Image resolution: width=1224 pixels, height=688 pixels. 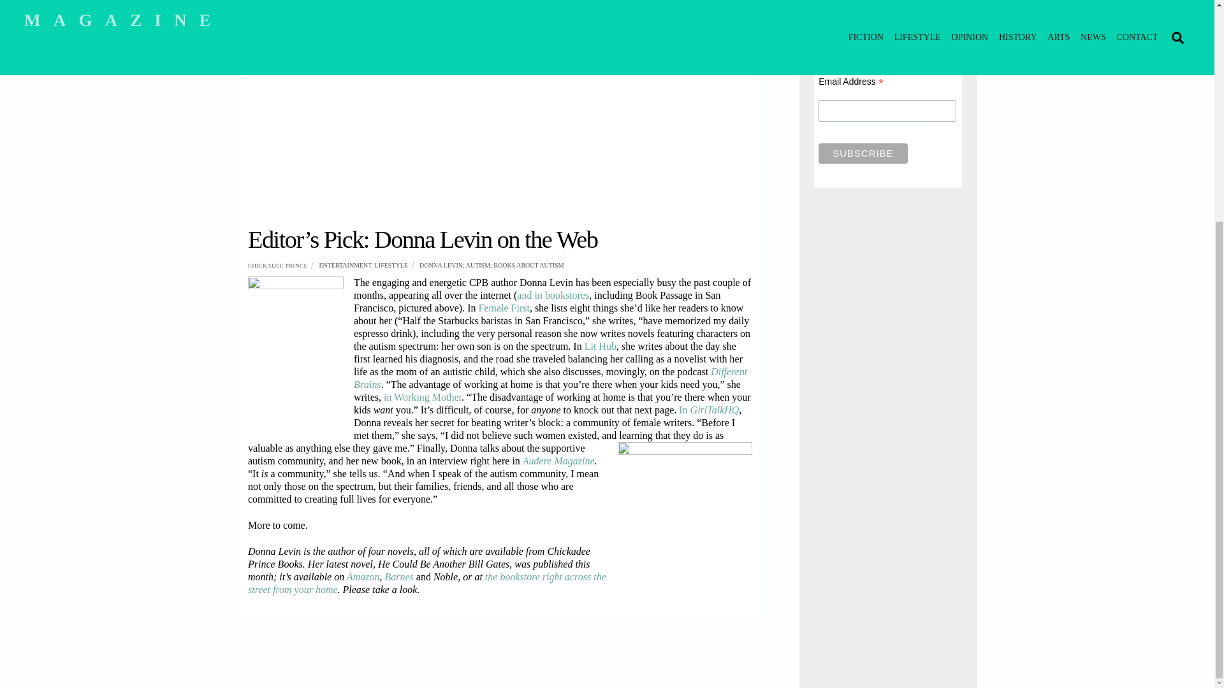 I want to click on DONNA LEVIN; AUTISM; BOOKS ABOUT AUTISM, so click(x=492, y=265).